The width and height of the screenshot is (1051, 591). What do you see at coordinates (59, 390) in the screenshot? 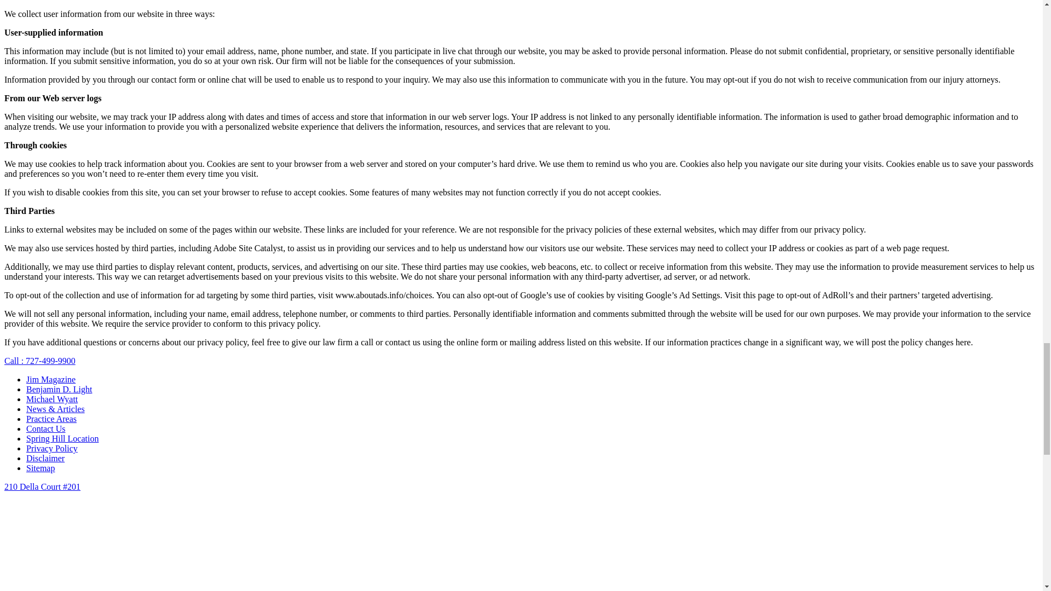
I see `Benjamin D. Light` at bounding box center [59, 390].